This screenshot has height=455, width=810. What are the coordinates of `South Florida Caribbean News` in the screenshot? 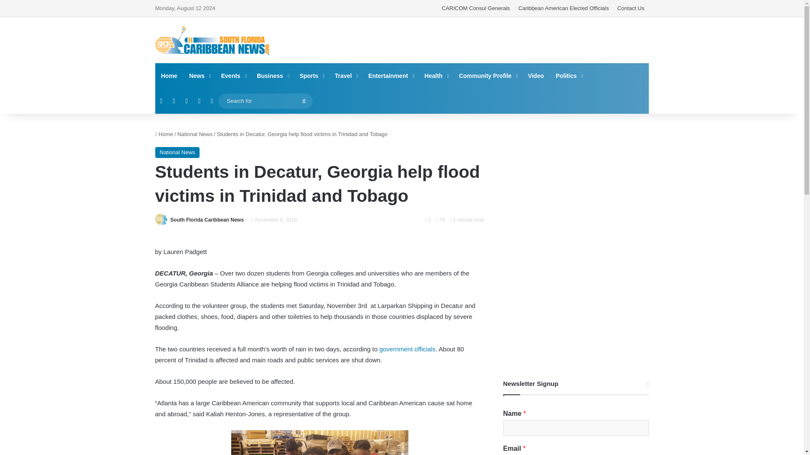 It's located at (212, 40).